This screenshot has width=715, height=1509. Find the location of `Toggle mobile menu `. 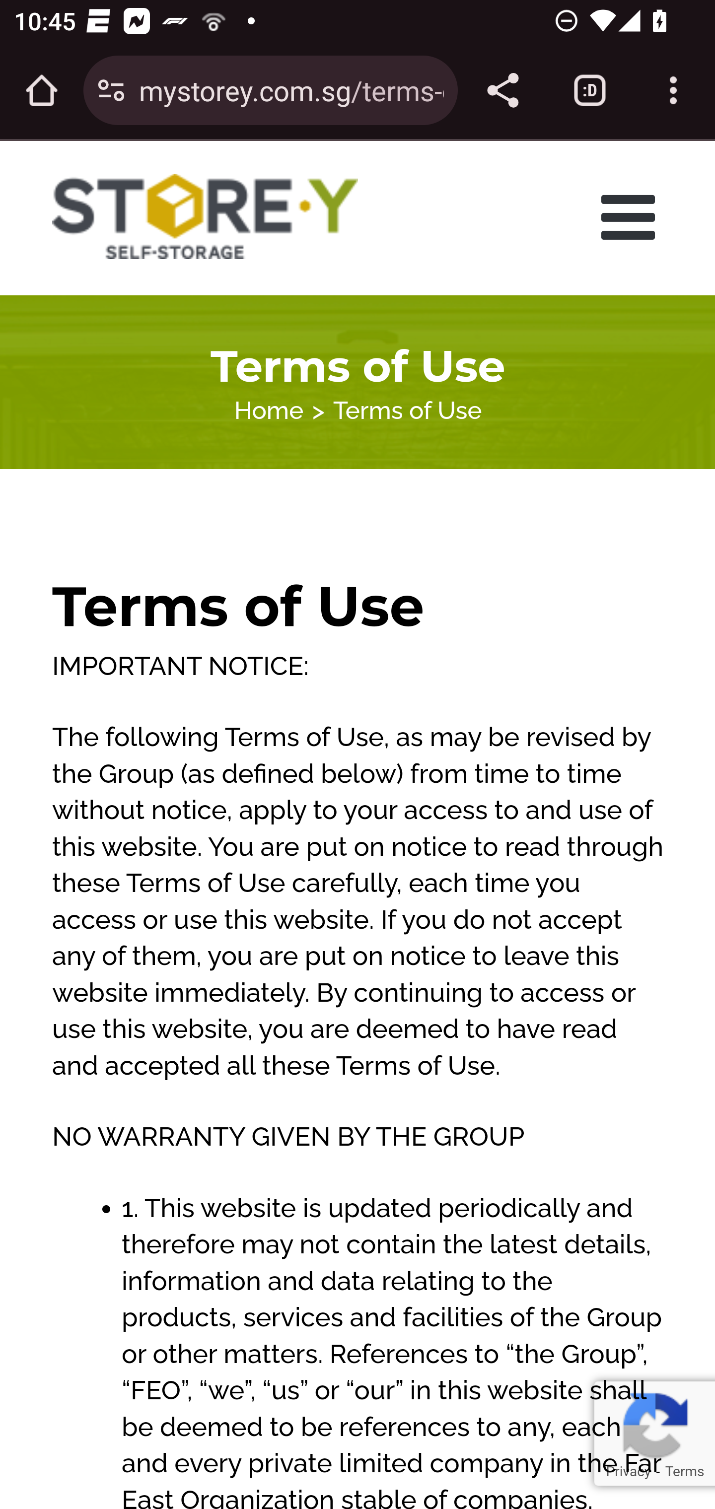

Toggle mobile menu  is located at coordinates (634, 217).